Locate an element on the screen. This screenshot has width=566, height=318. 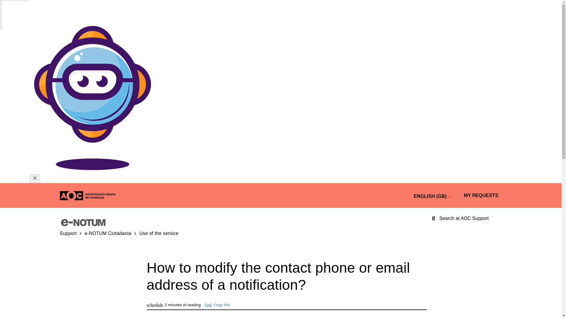
Home is located at coordinates (83, 221).